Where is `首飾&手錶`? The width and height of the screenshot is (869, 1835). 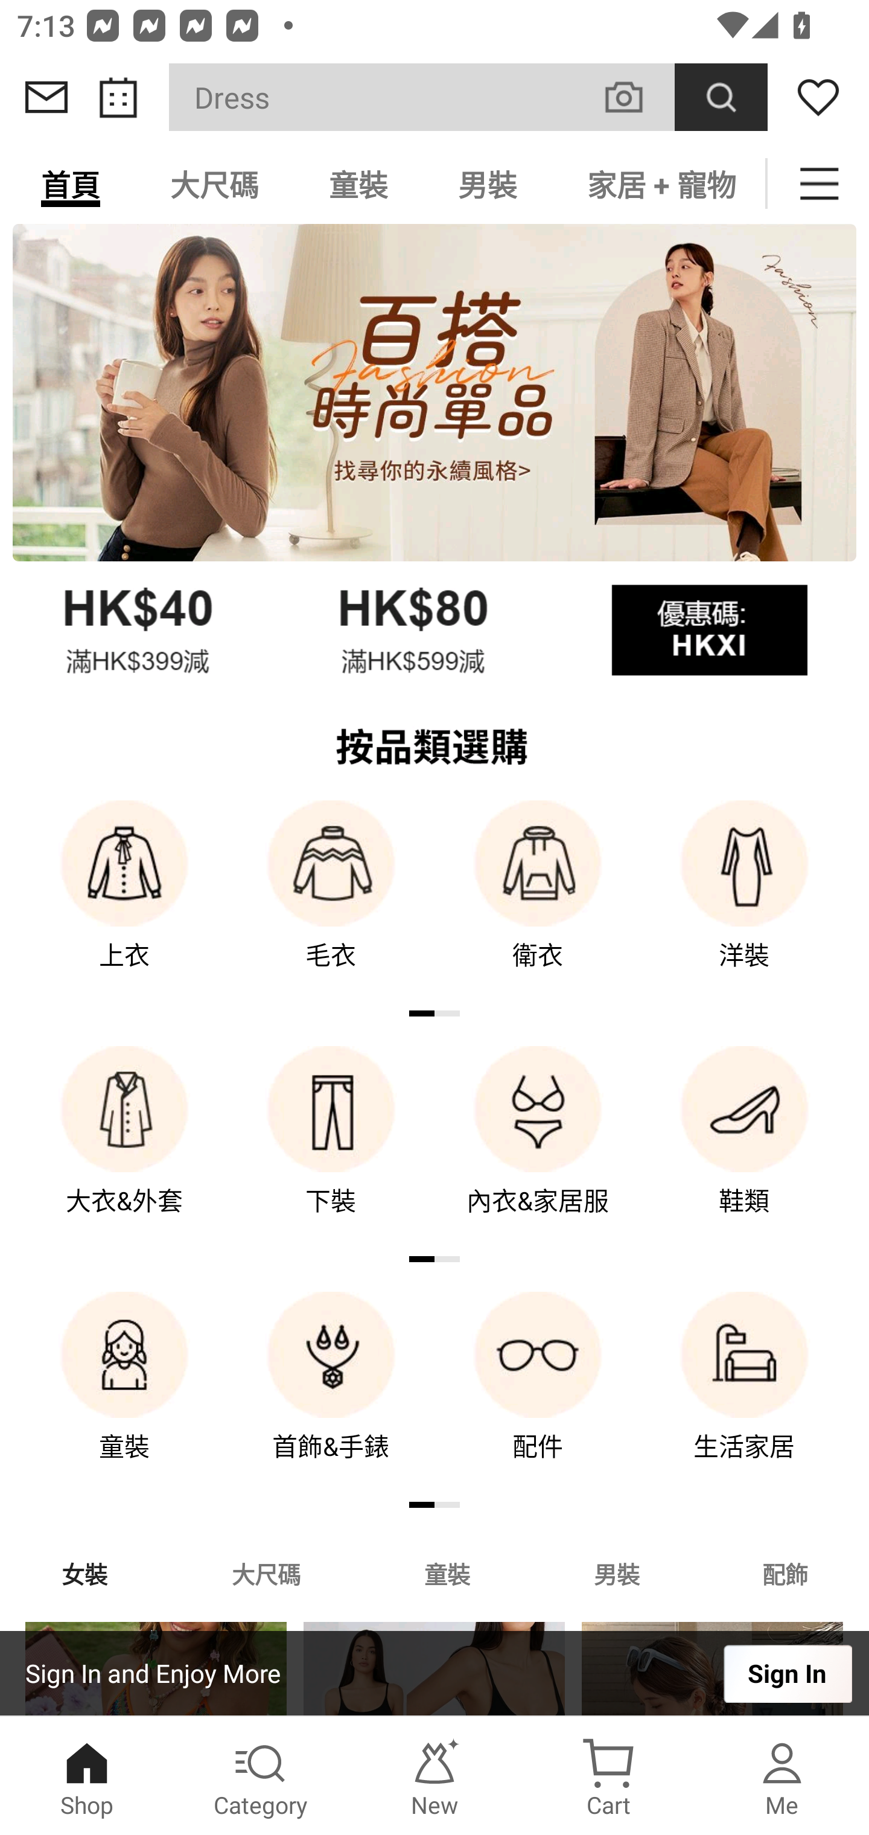 首飾&手錶 is located at coordinates (331, 1393).